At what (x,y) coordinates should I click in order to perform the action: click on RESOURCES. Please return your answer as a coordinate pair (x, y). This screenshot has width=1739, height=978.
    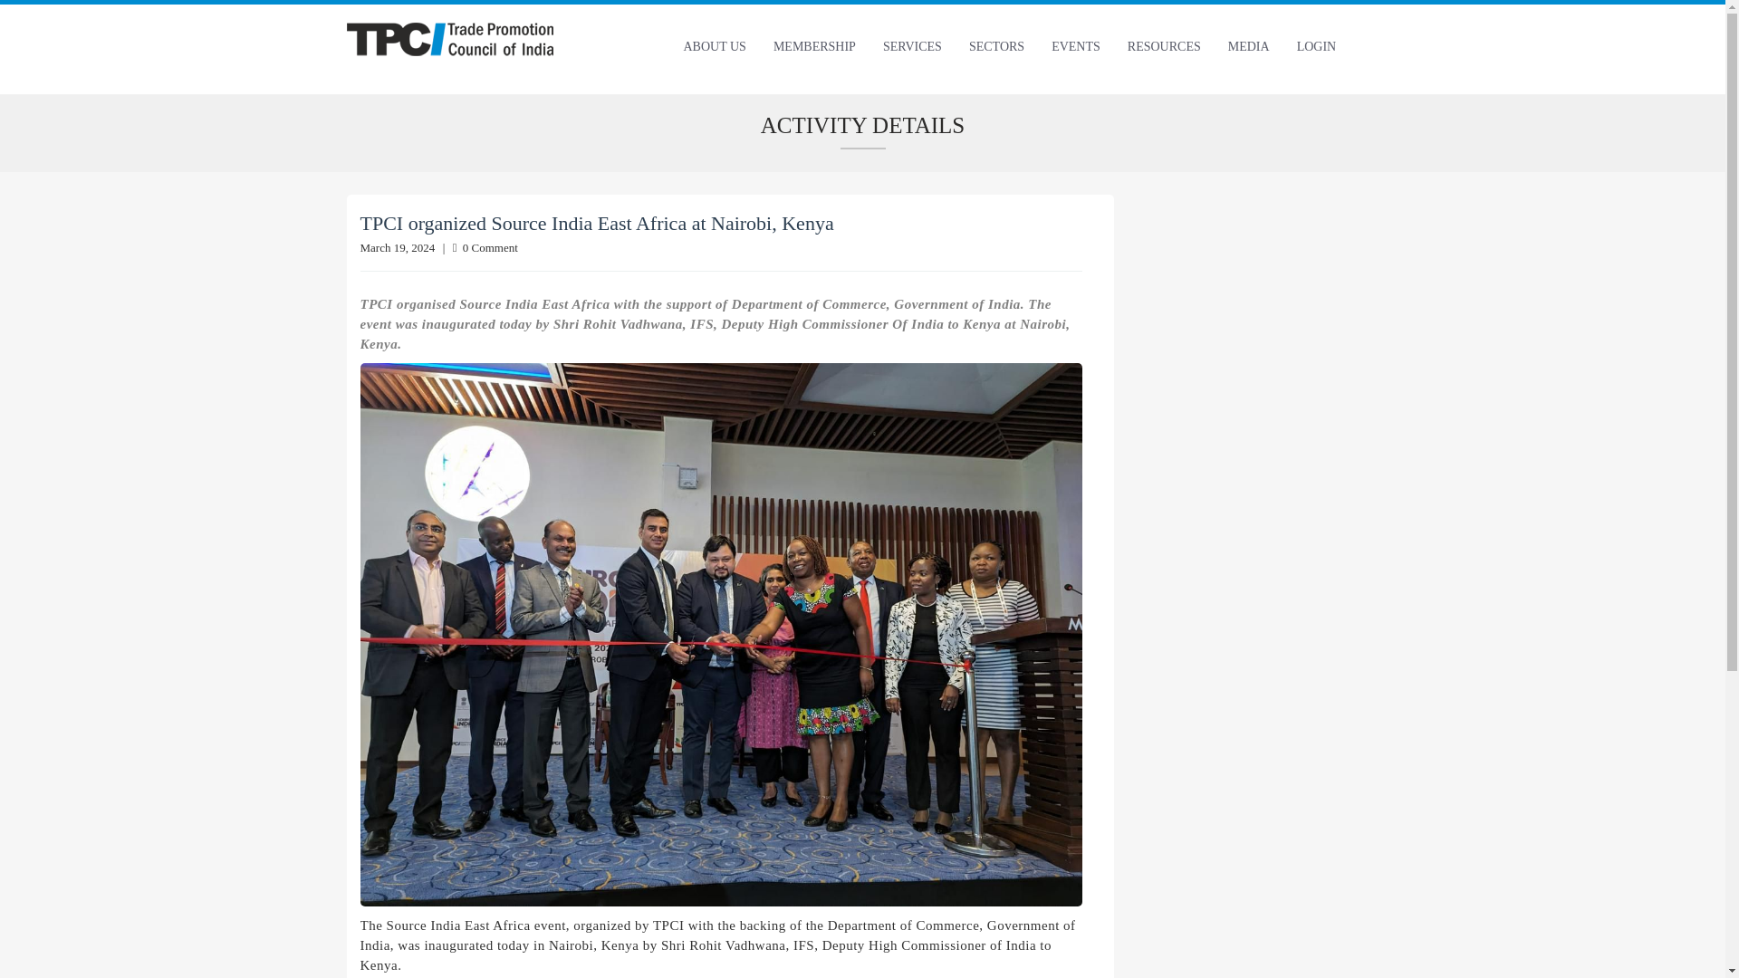
    Looking at the image, I should click on (1164, 47).